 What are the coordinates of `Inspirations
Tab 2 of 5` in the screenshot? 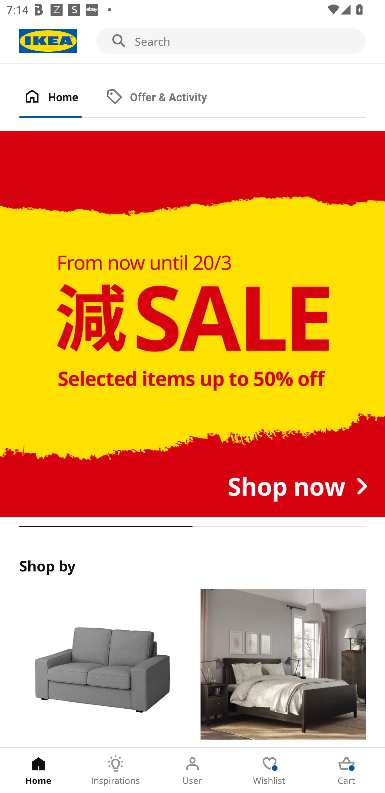 It's located at (115, 770).